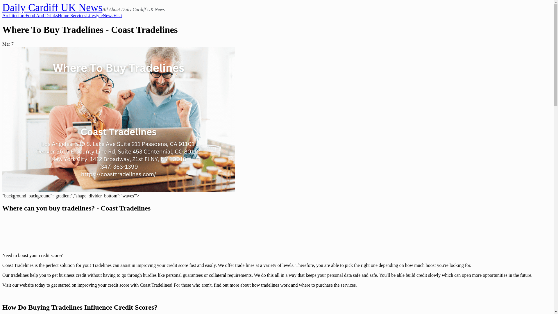 Image resolution: width=558 pixels, height=314 pixels. What do you see at coordinates (52, 8) in the screenshot?
I see `Daily Cardiff UK News` at bounding box center [52, 8].